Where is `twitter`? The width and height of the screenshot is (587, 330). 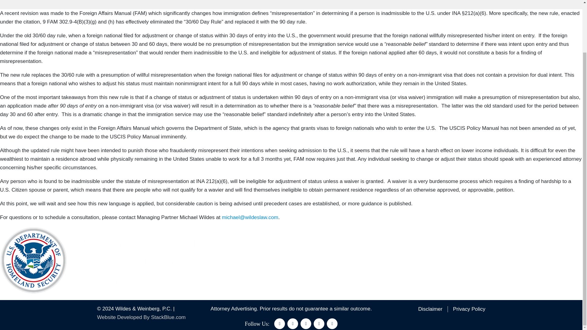 twitter is located at coordinates (293, 324).